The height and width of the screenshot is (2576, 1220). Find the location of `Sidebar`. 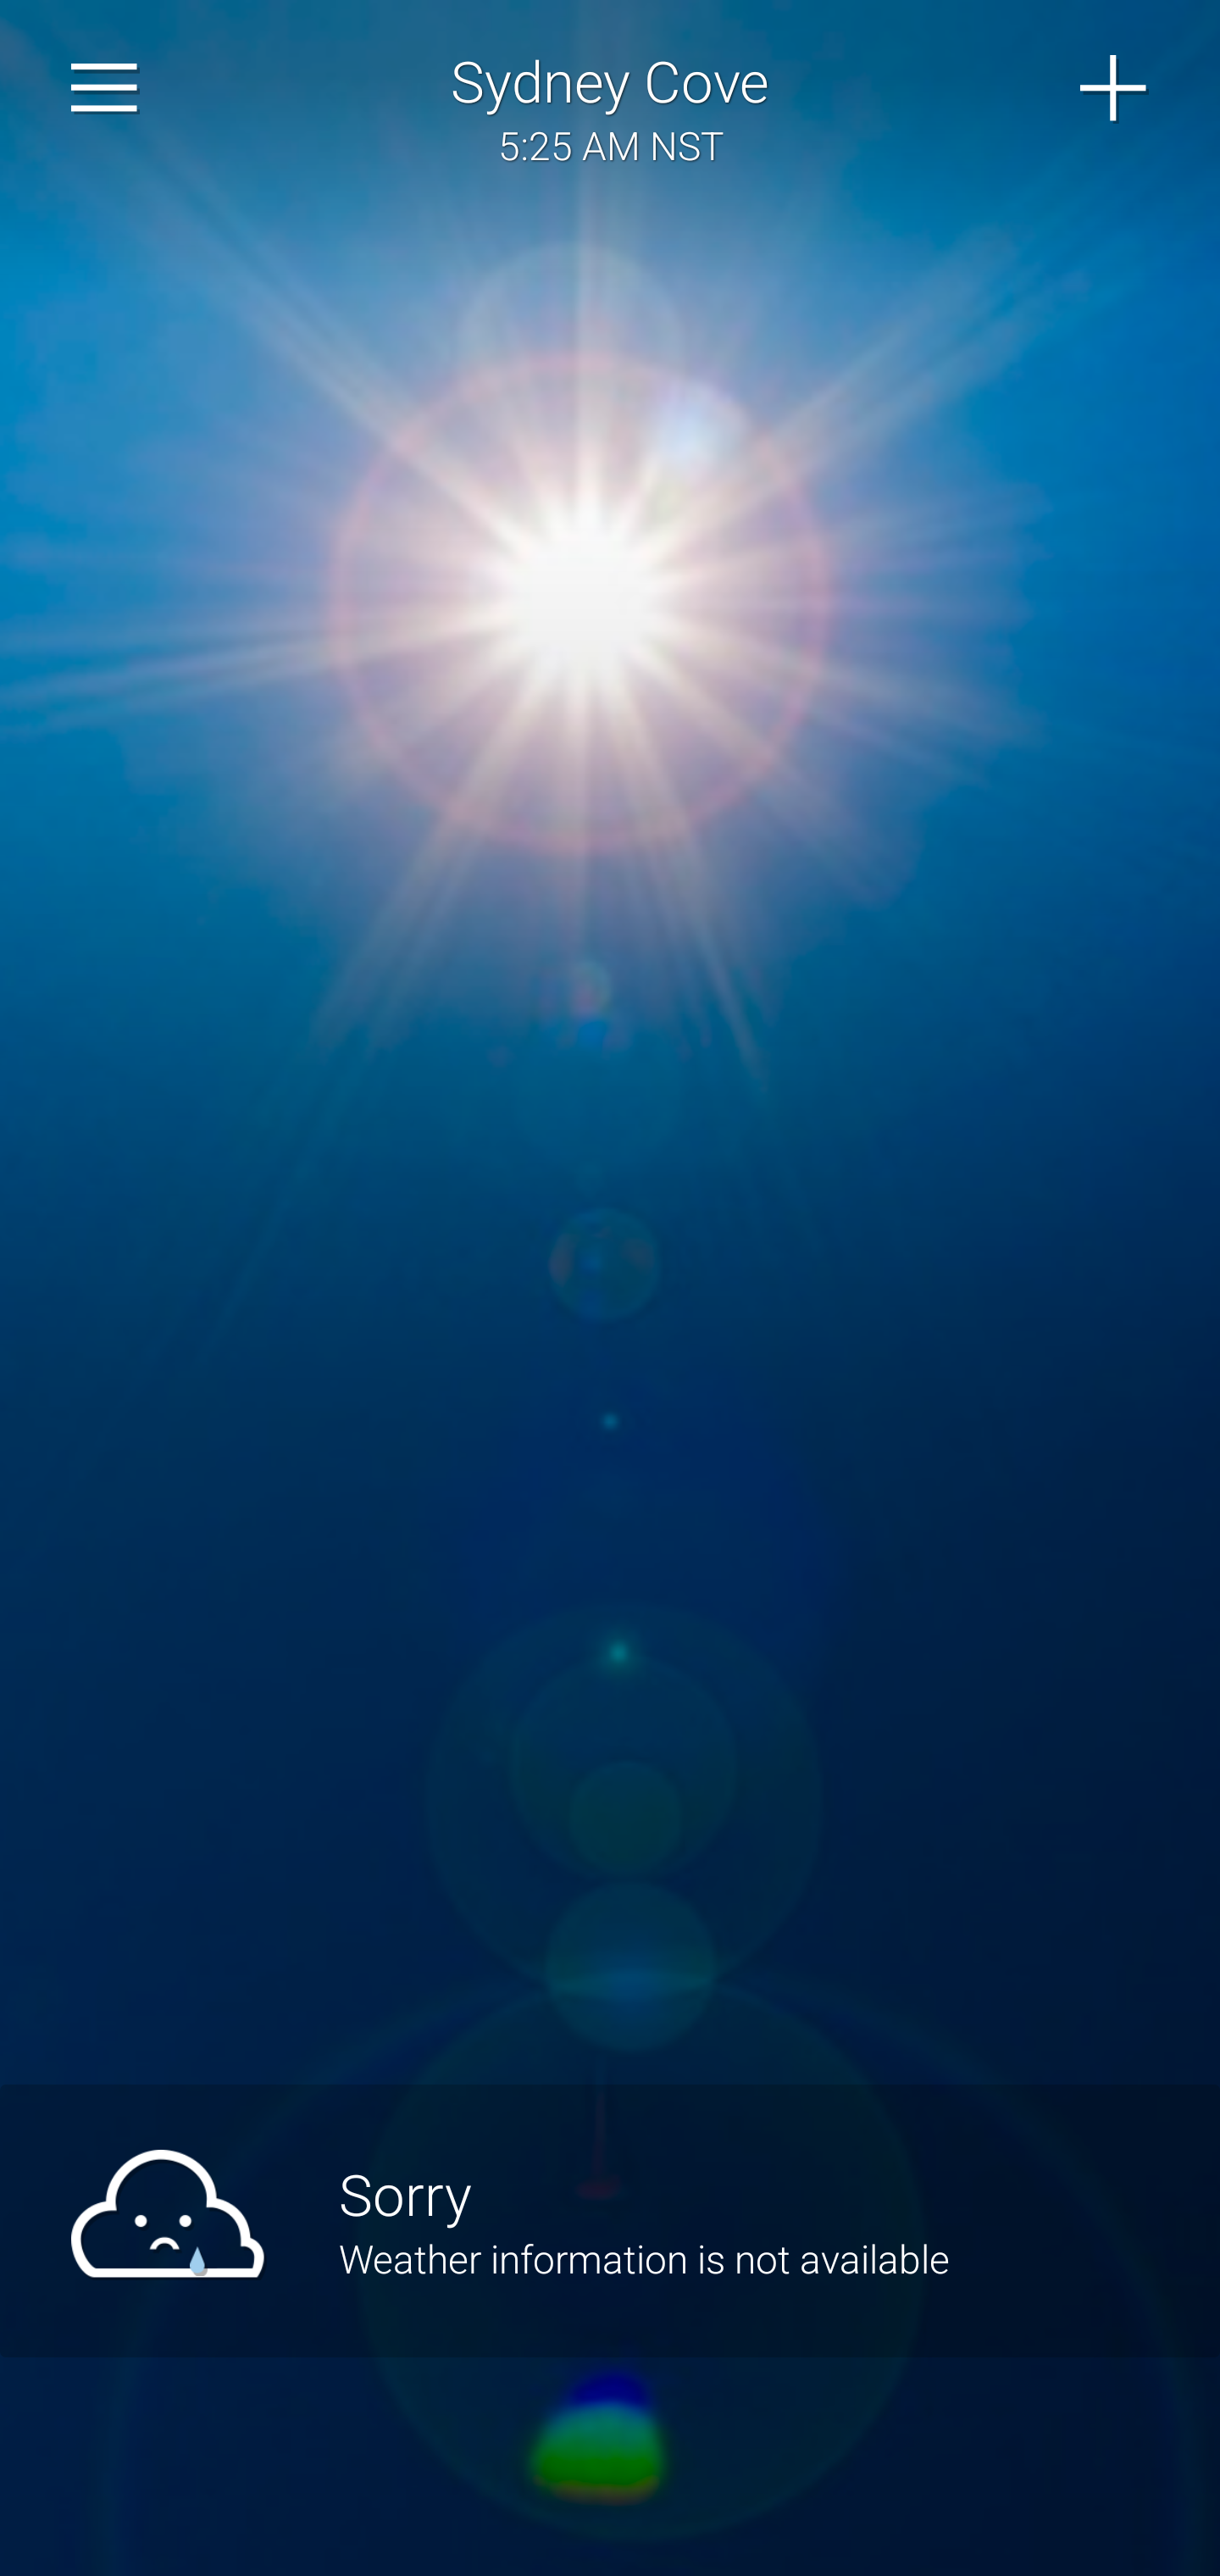

Sidebar is located at coordinates (105, 88).